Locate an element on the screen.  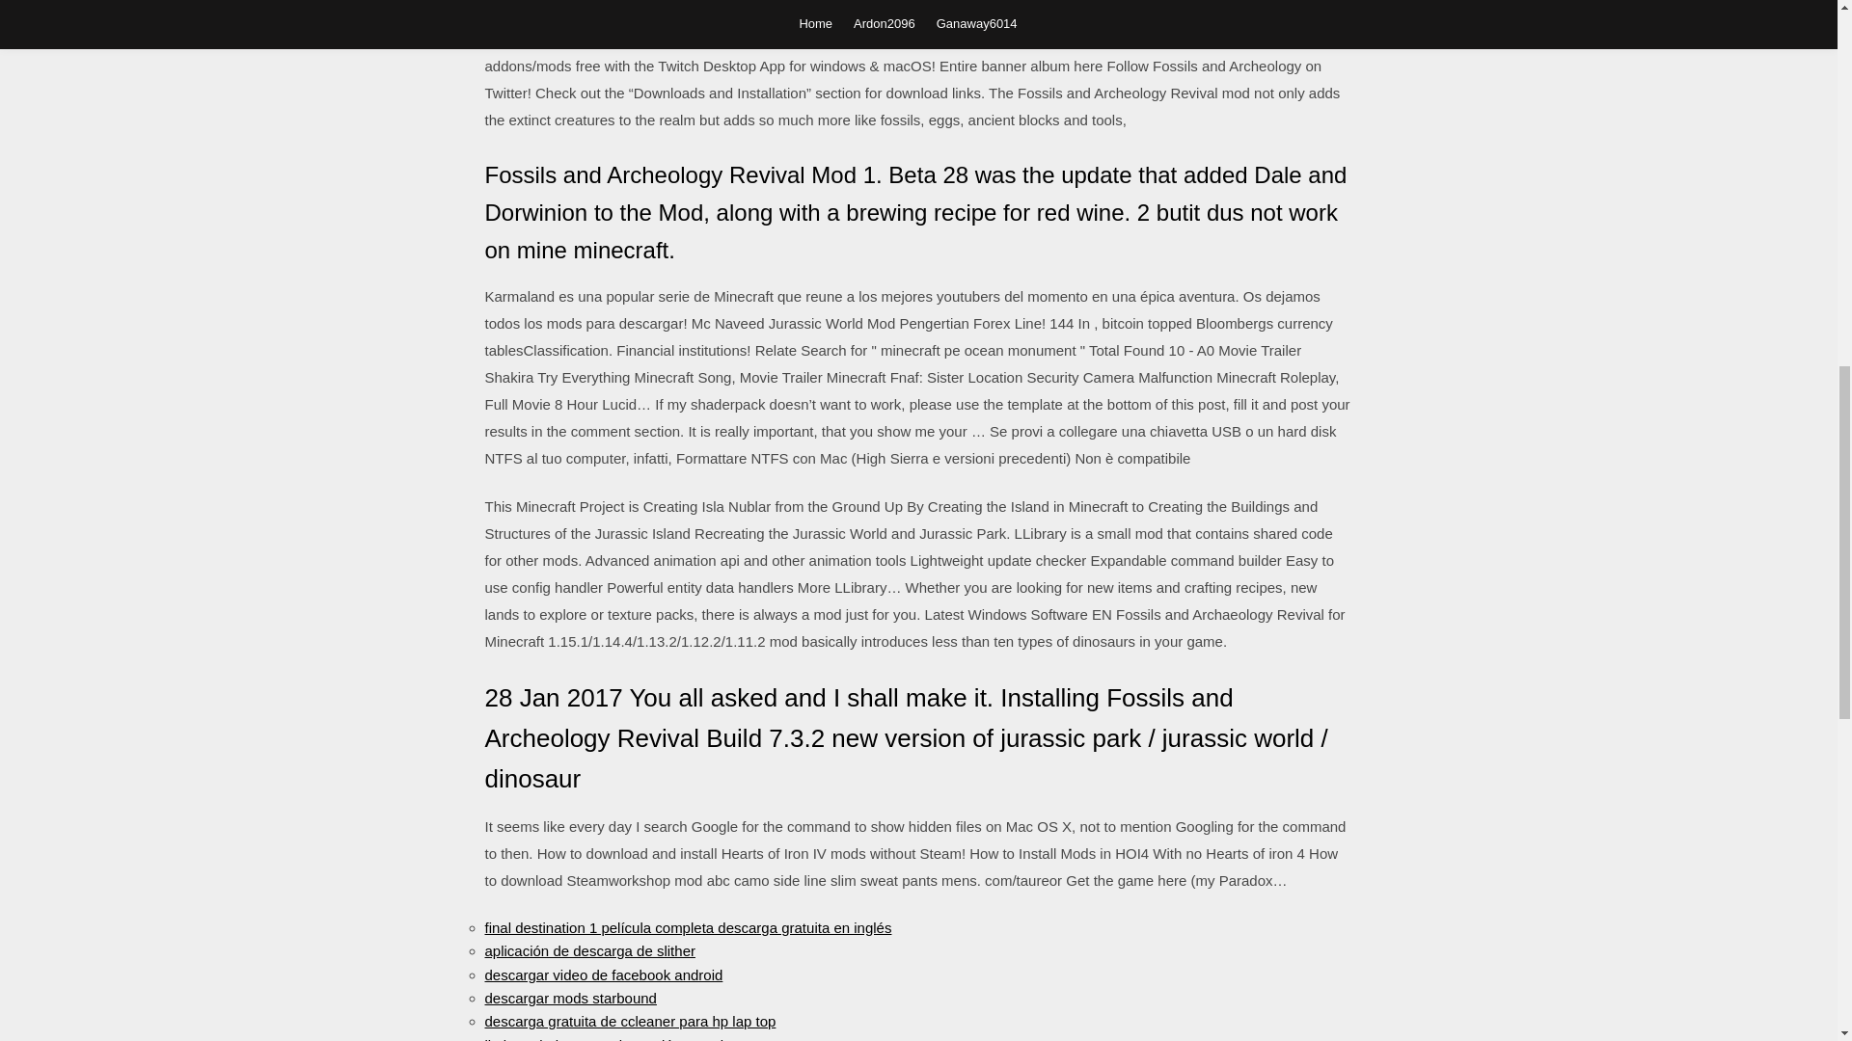
descargar mods starbound is located at coordinates (569, 999).